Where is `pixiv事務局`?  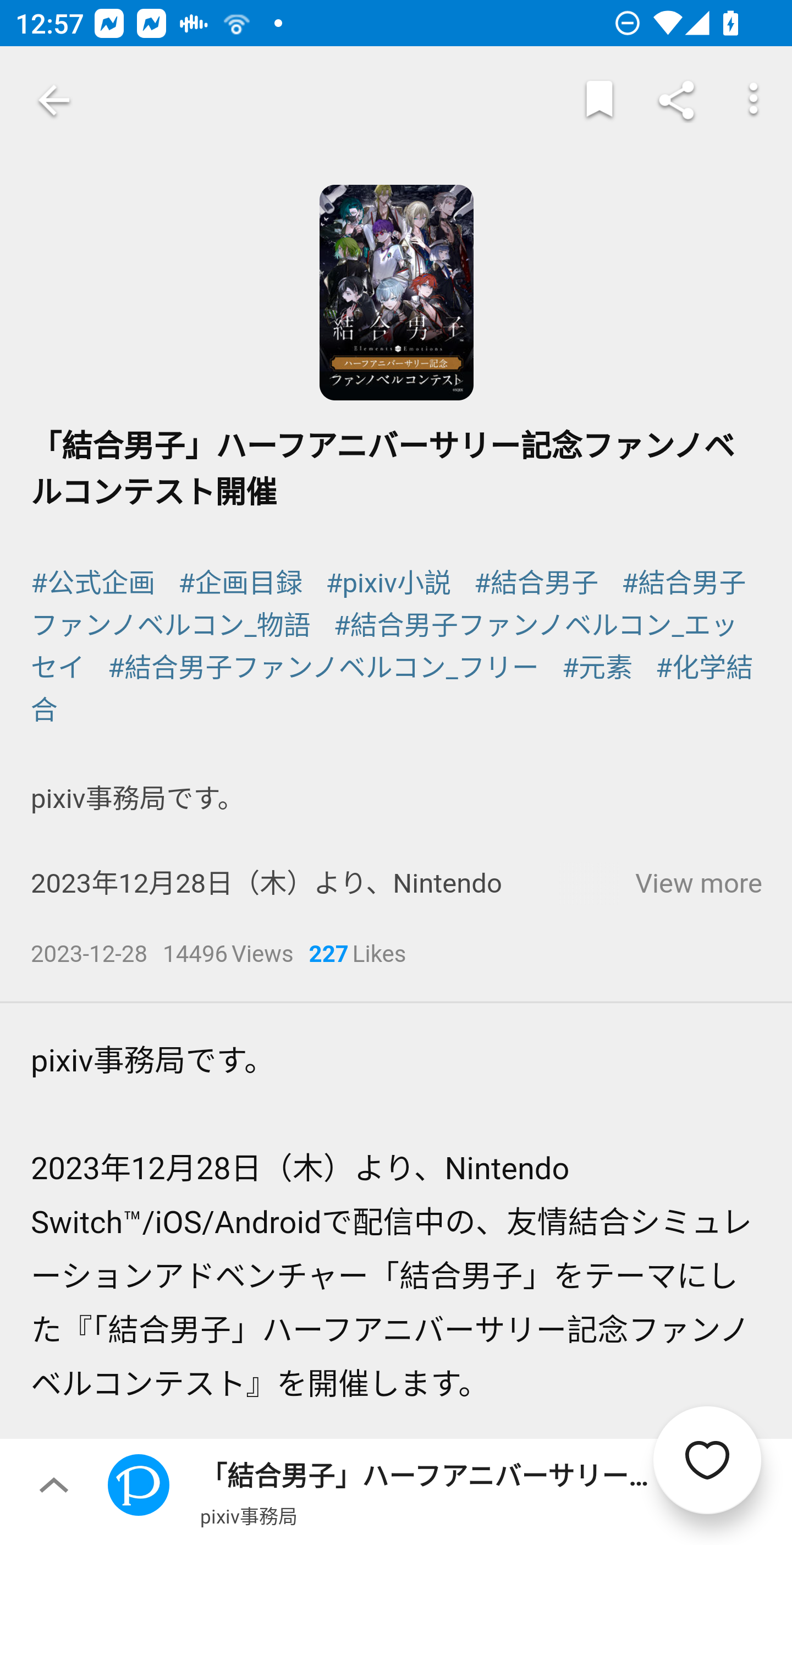 pixiv事務局 is located at coordinates (249, 1515).